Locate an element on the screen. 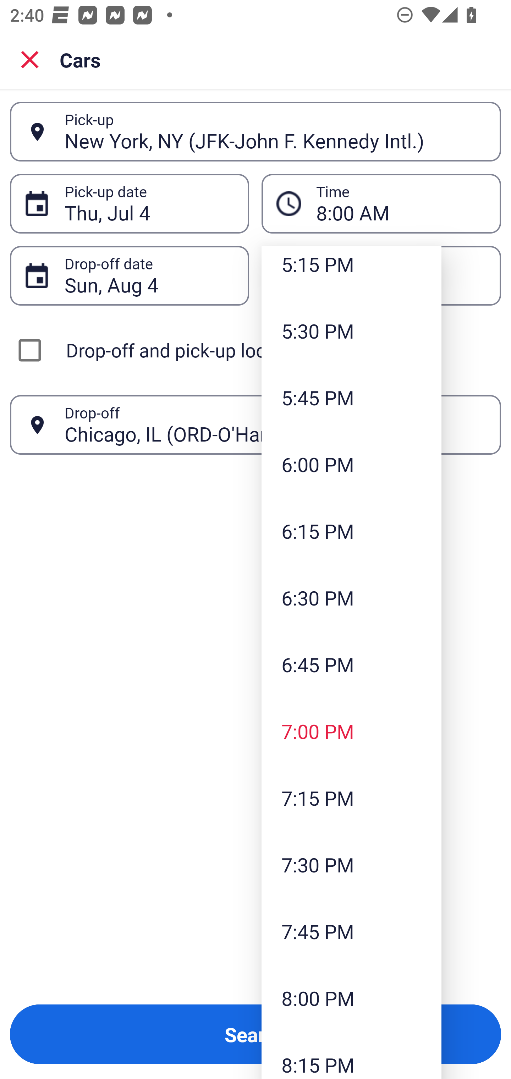  5:15 PM is located at coordinates (351, 272).